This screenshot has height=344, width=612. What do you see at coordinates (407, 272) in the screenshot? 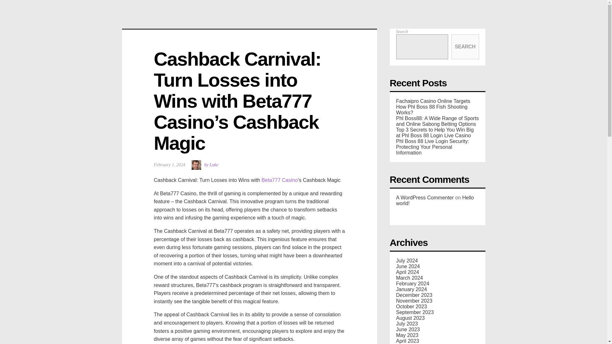
I see `April 2024` at bounding box center [407, 272].